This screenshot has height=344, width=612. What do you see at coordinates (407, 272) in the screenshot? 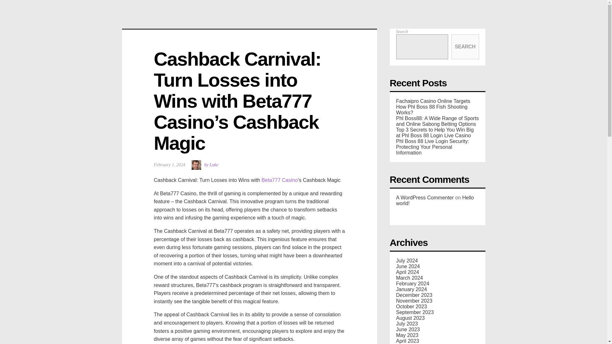
I see `April 2024` at bounding box center [407, 272].